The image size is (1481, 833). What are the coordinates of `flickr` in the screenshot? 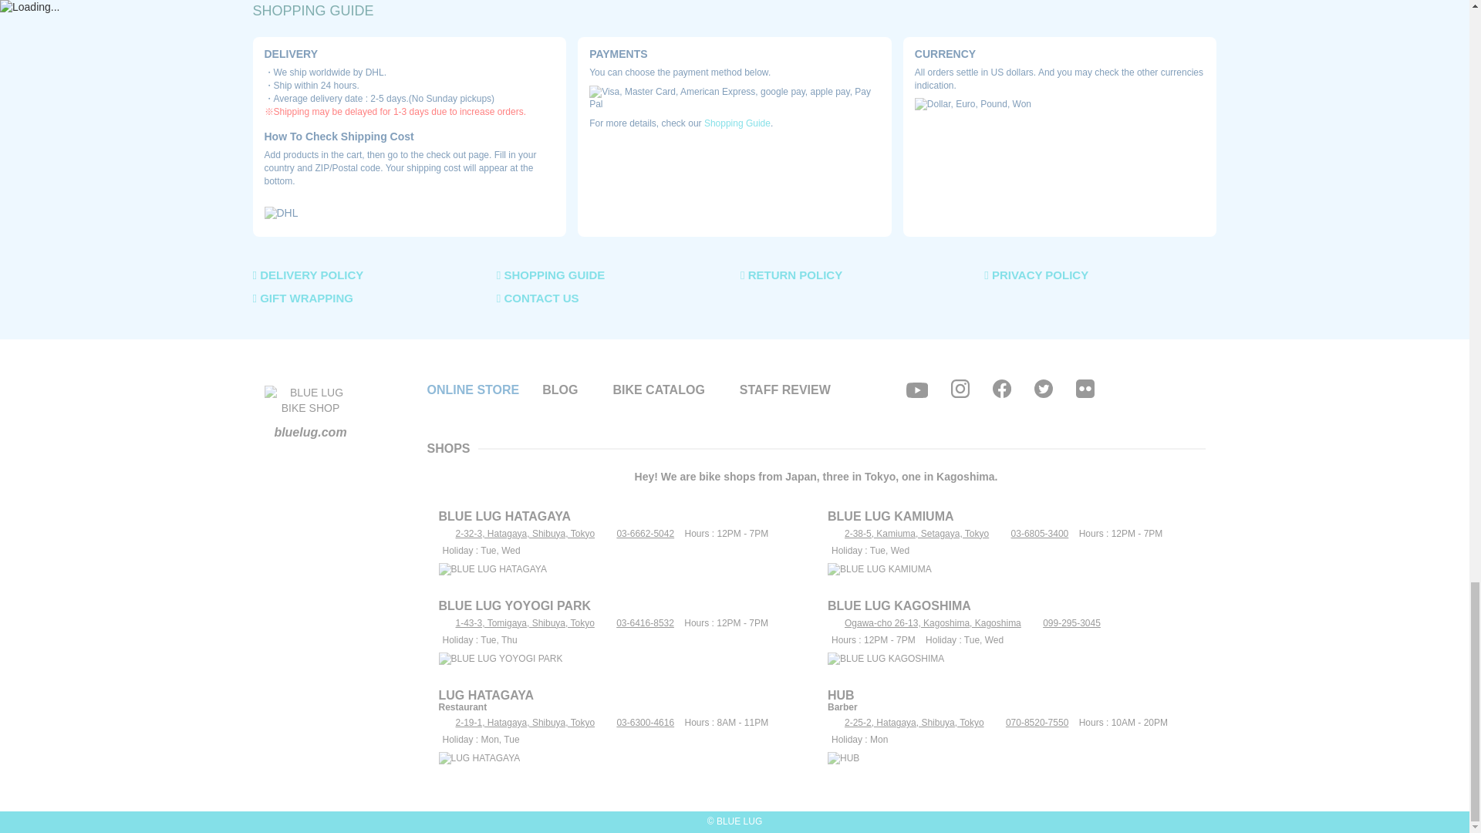 It's located at (1085, 389).